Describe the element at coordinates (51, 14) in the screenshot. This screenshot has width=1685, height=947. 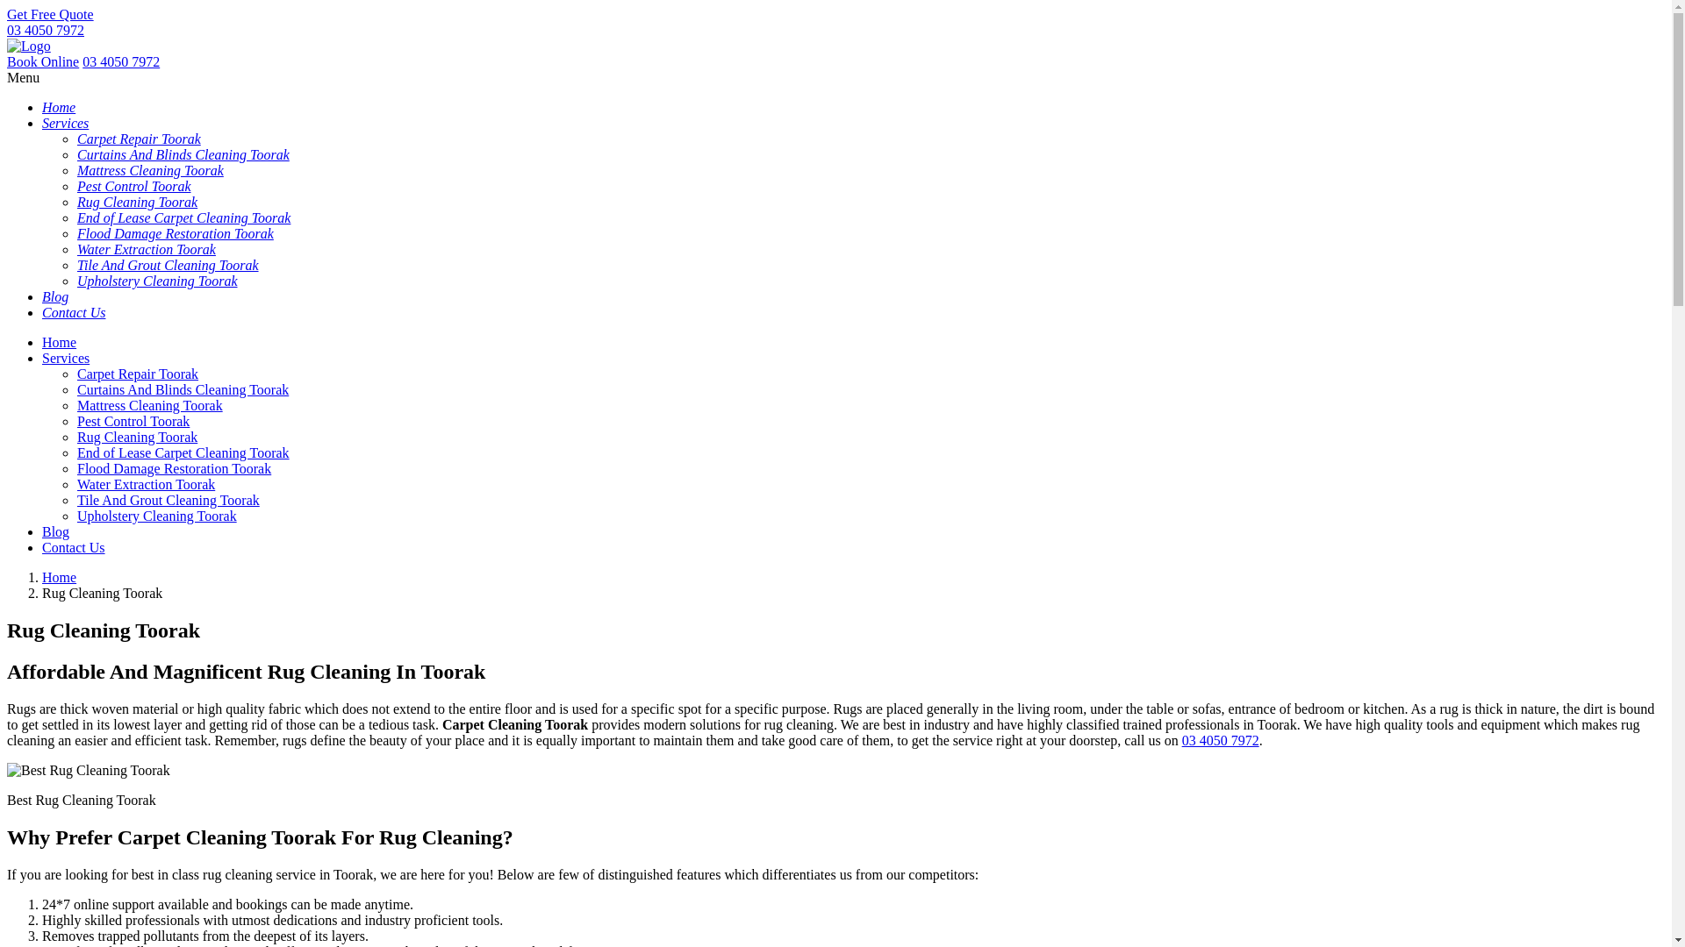
I see `Get Free Quote` at that location.